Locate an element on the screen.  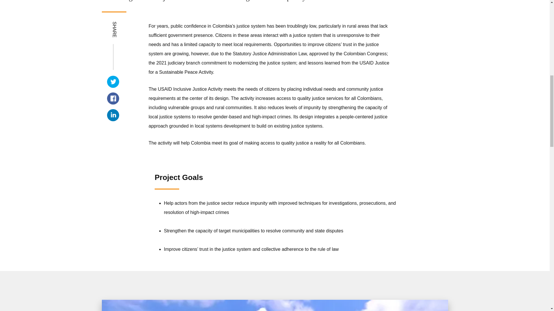
LinkedIn is located at coordinates (113, 115).